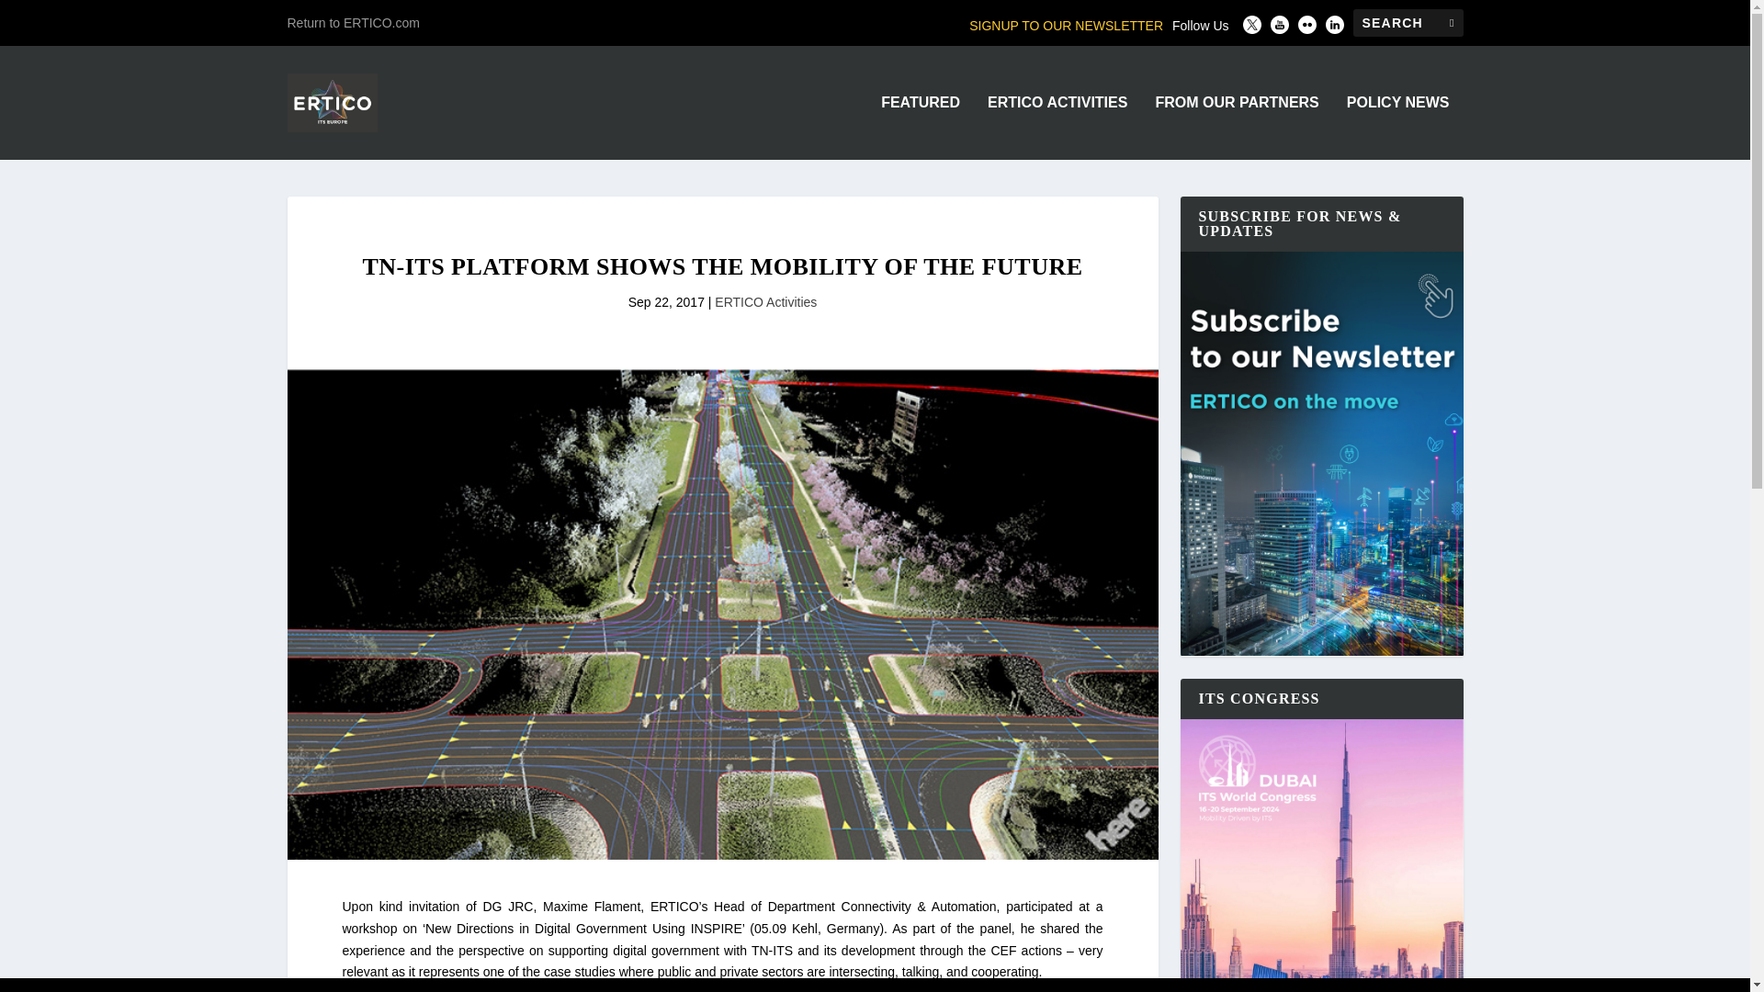 This screenshot has width=1764, height=992. What do you see at coordinates (1237, 127) in the screenshot?
I see `FROM OUR PARTNERS` at bounding box center [1237, 127].